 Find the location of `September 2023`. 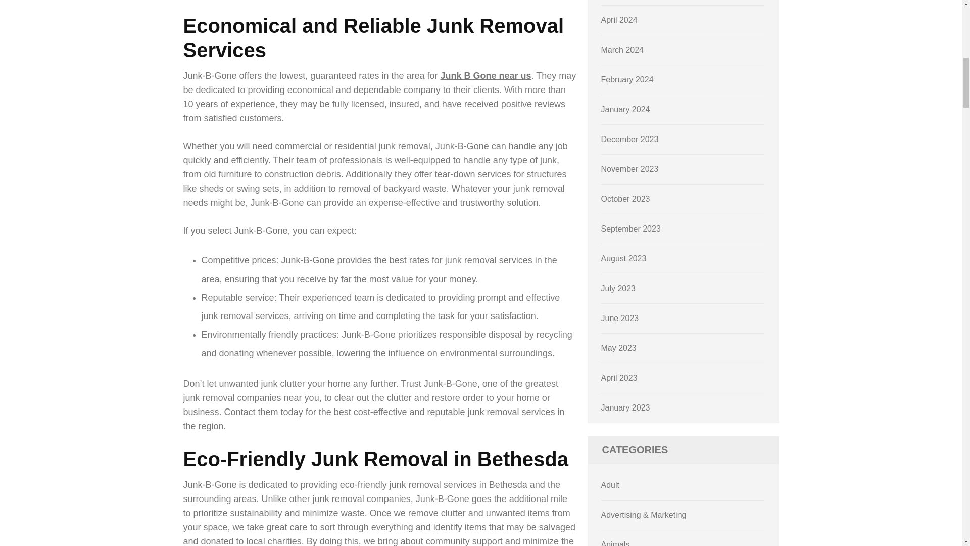

September 2023 is located at coordinates (630, 229).